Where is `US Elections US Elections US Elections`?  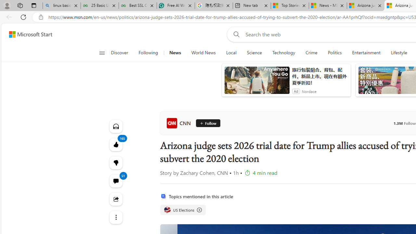 US Elections US Elections US Elections is located at coordinates (183, 210).